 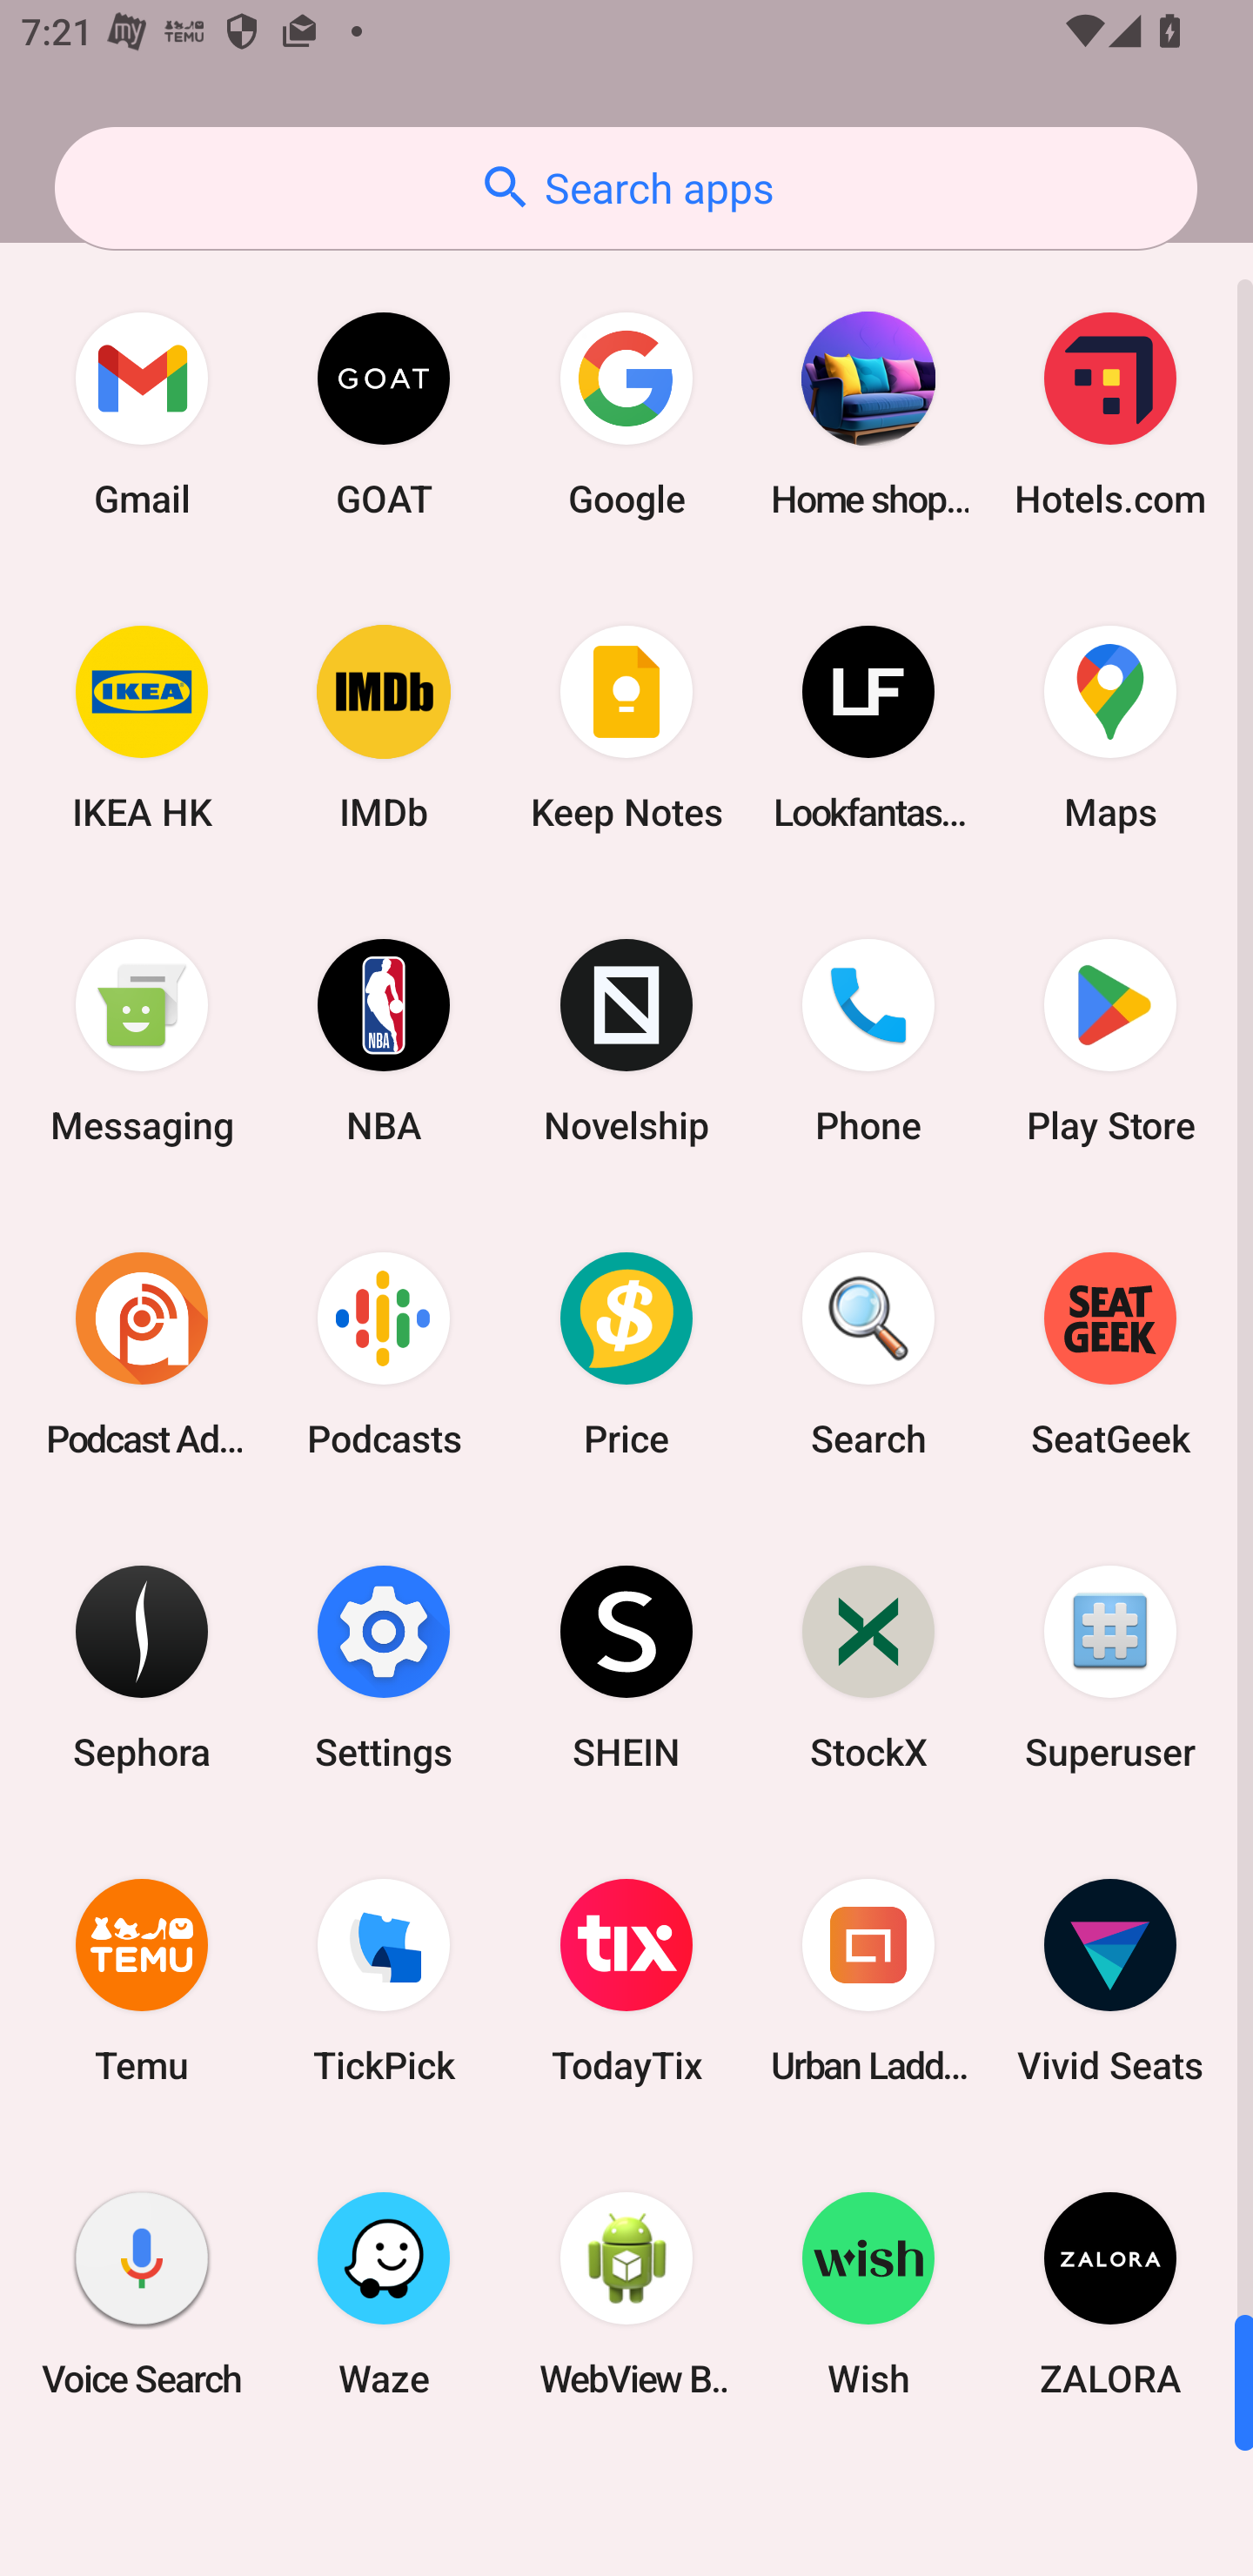 I want to click on TickPick, so click(x=384, y=1981).